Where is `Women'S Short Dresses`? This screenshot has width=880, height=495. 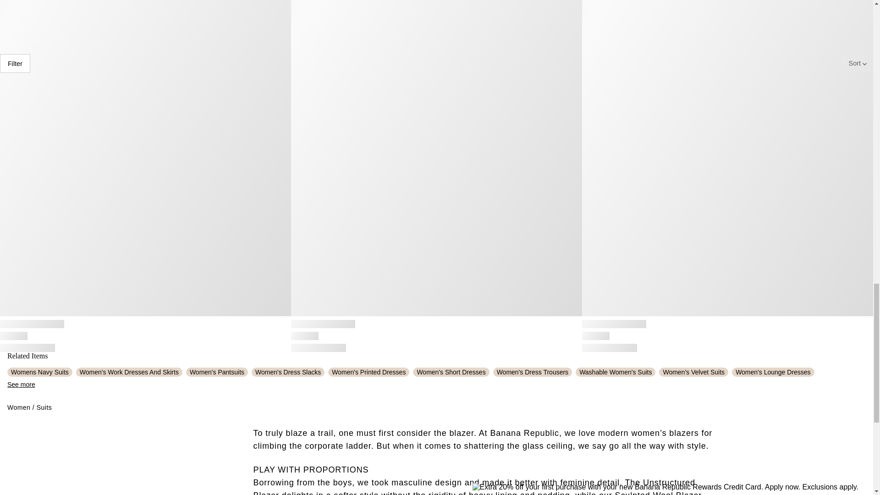 Women'S Short Dresses is located at coordinates (451, 372).